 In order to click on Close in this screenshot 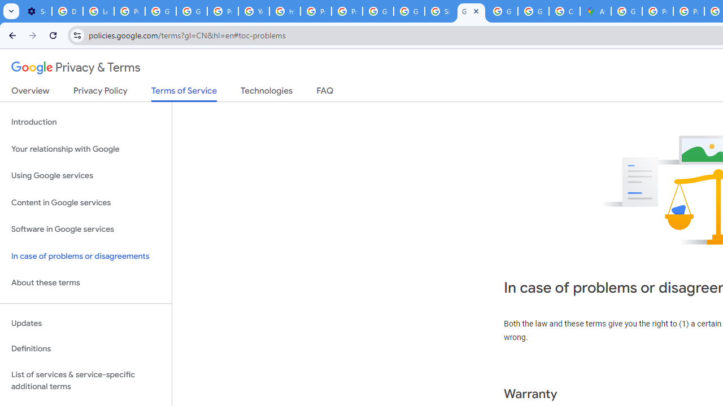, I will do `click(476, 11)`.